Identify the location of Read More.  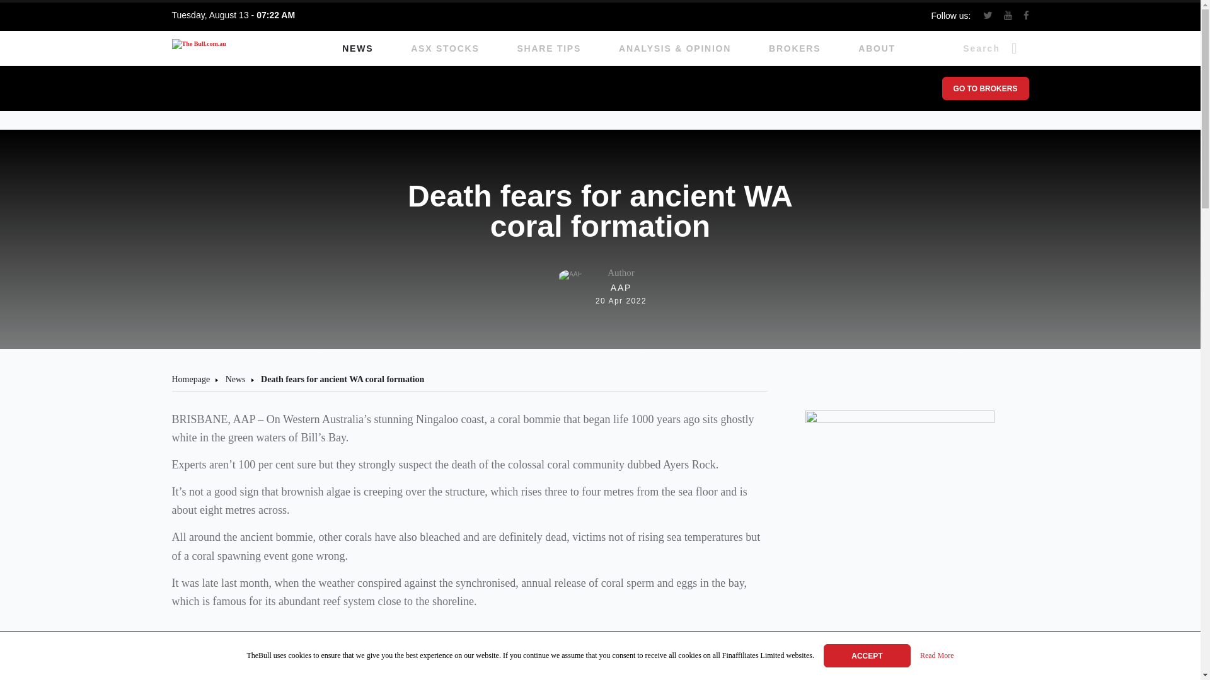
(984, 88).